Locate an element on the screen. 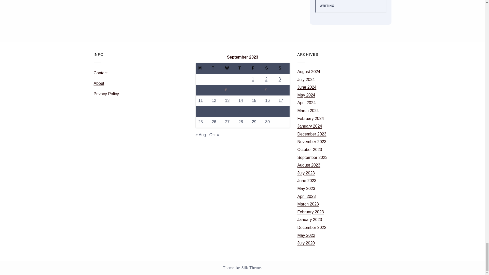 Image resolution: width=489 pixels, height=275 pixels. Sunday is located at coordinates (283, 68).